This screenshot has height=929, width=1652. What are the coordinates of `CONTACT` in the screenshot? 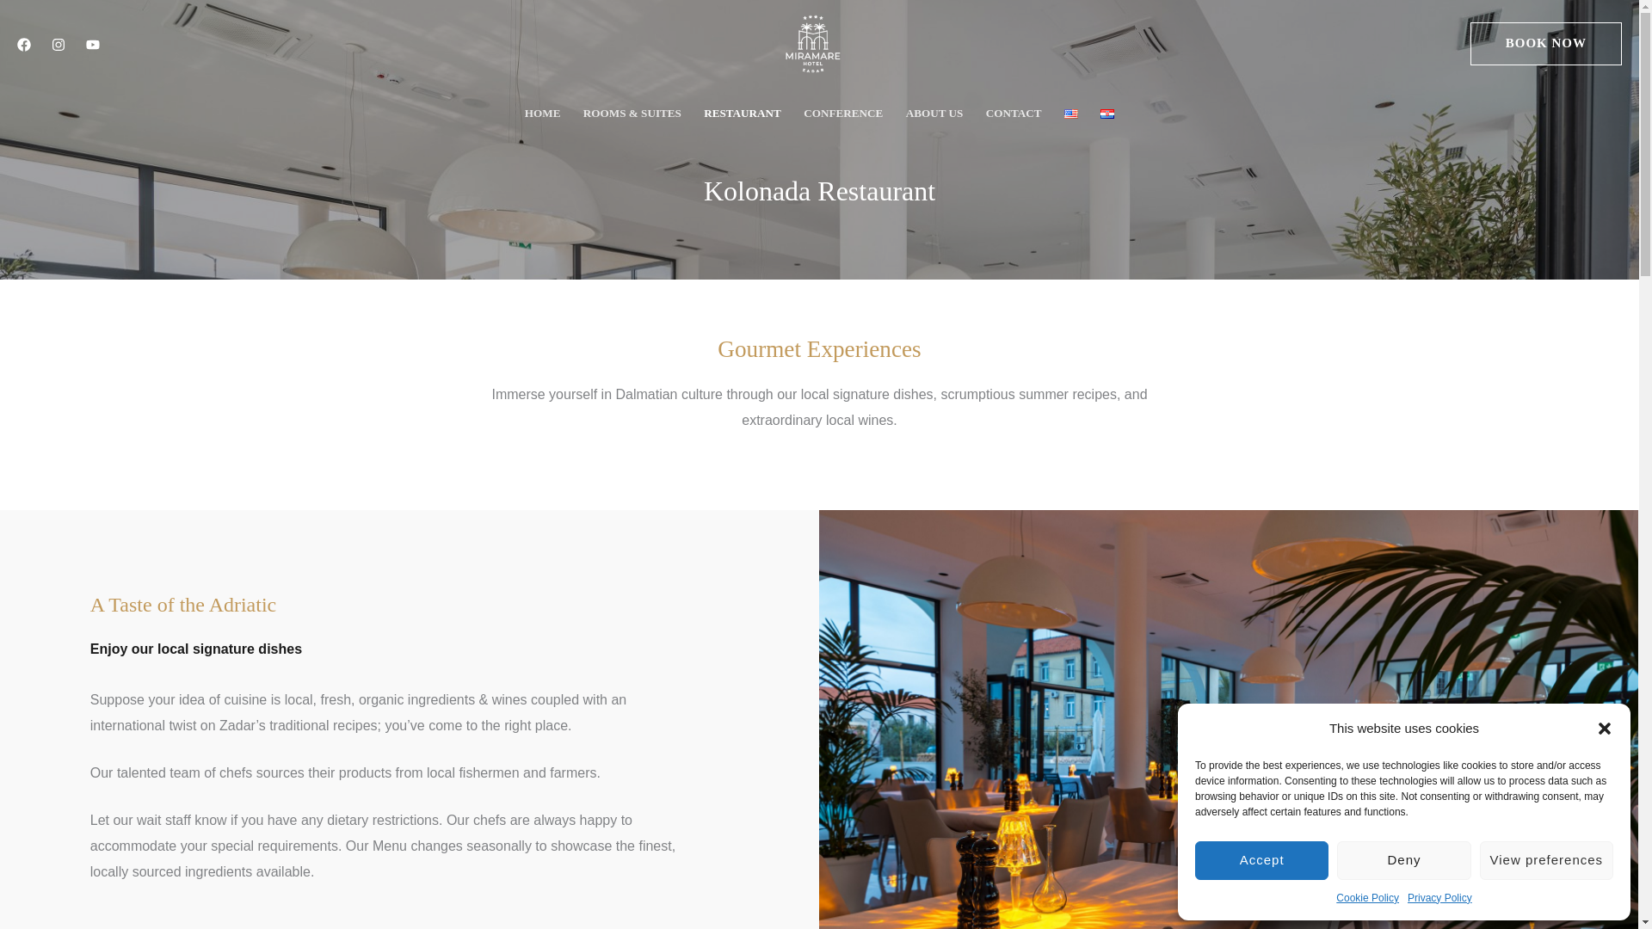 It's located at (1014, 114).